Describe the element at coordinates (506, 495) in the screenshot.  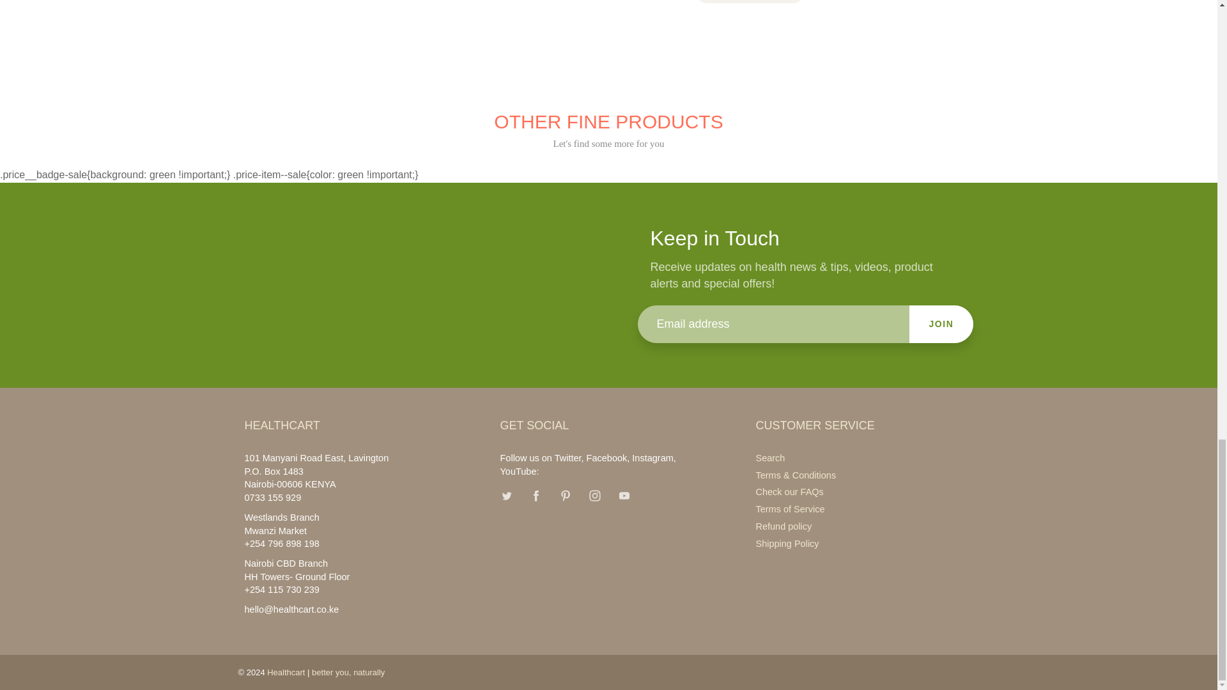
I see `Twitter` at that location.